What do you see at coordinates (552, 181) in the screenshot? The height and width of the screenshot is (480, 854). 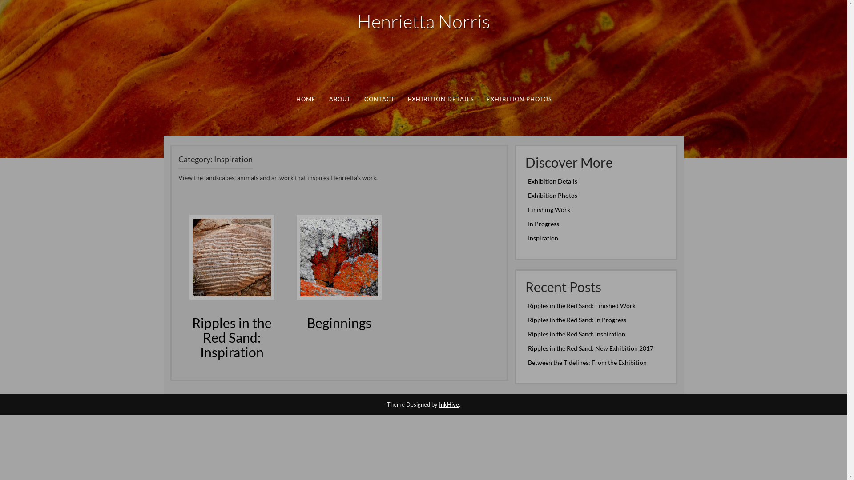 I see `Exhibition Details` at bounding box center [552, 181].